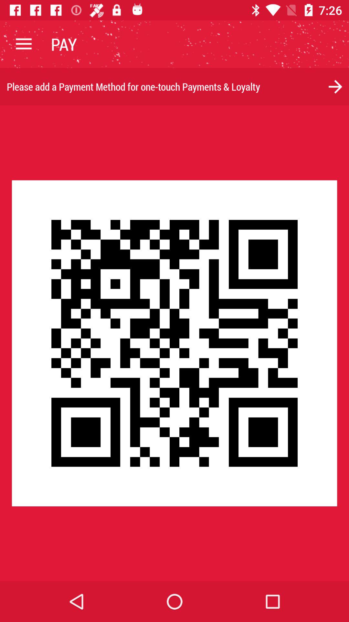 The width and height of the screenshot is (349, 622). What do you see at coordinates (24, 44) in the screenshot?
I see `press the item to the left of pay item` at bounding box center [24, 44].